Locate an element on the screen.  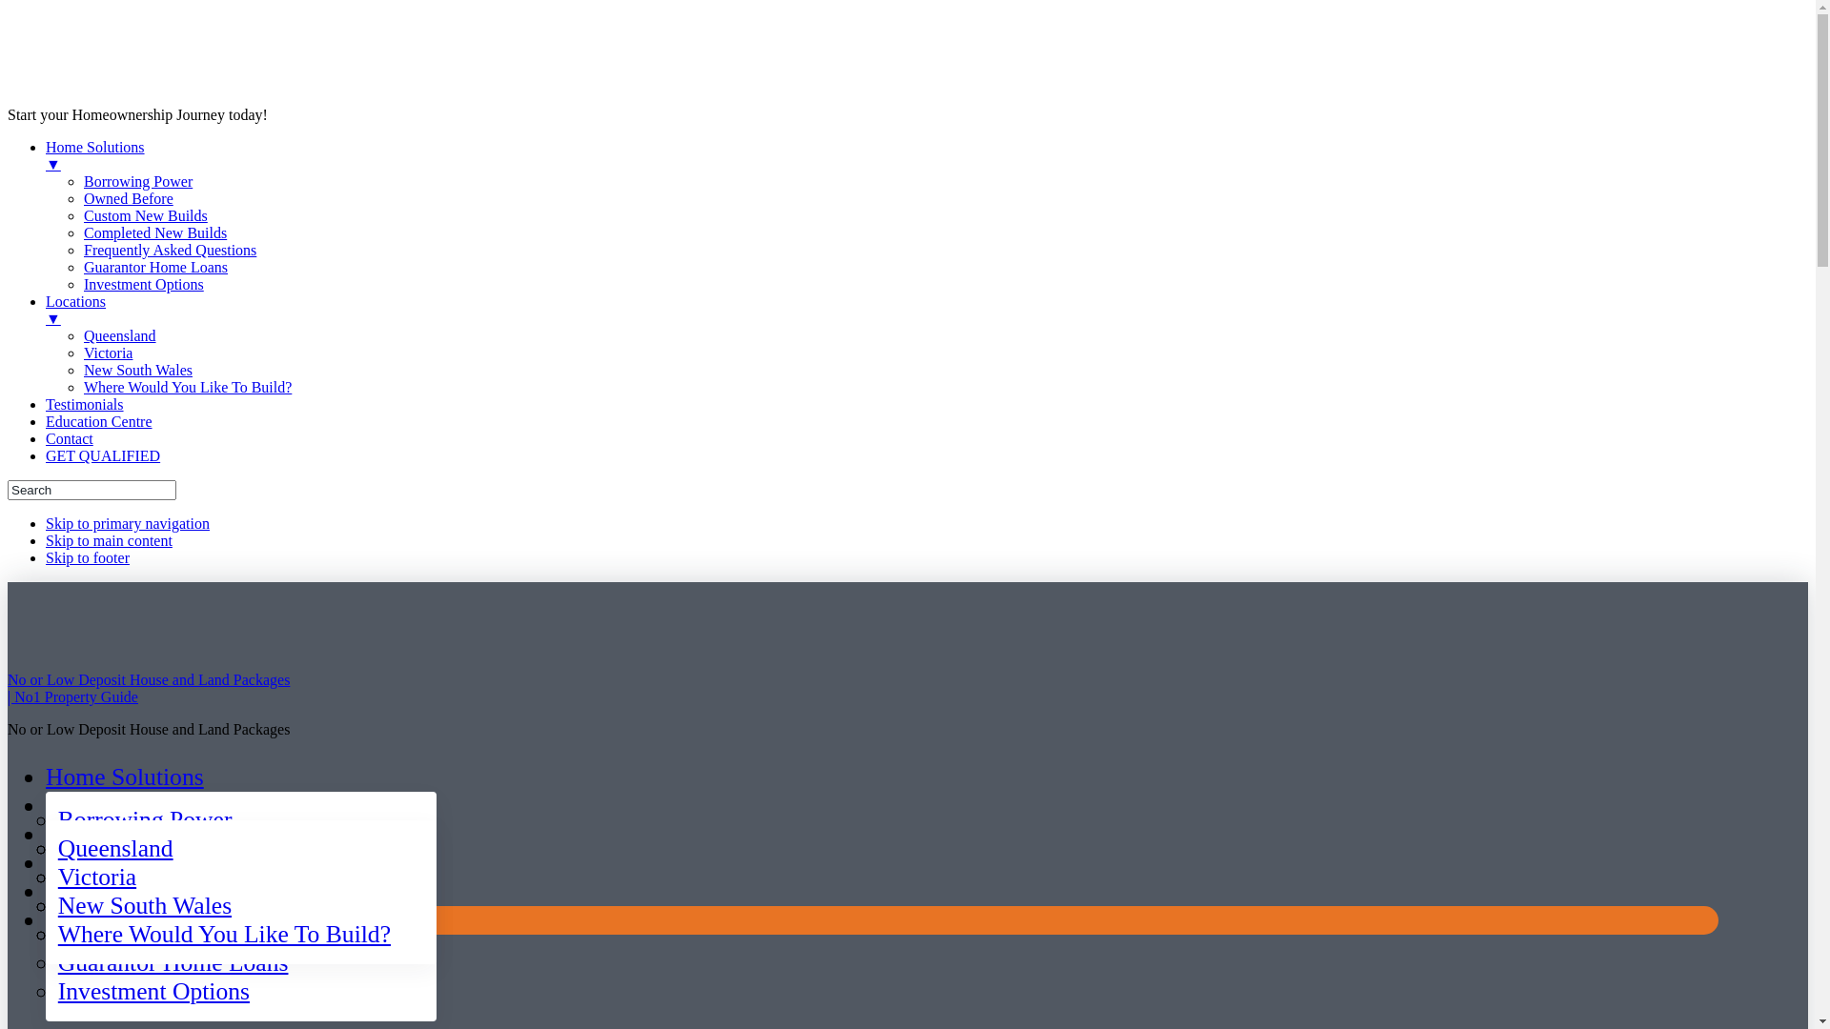
Custom New Builds is located at coordinates (157, 877).